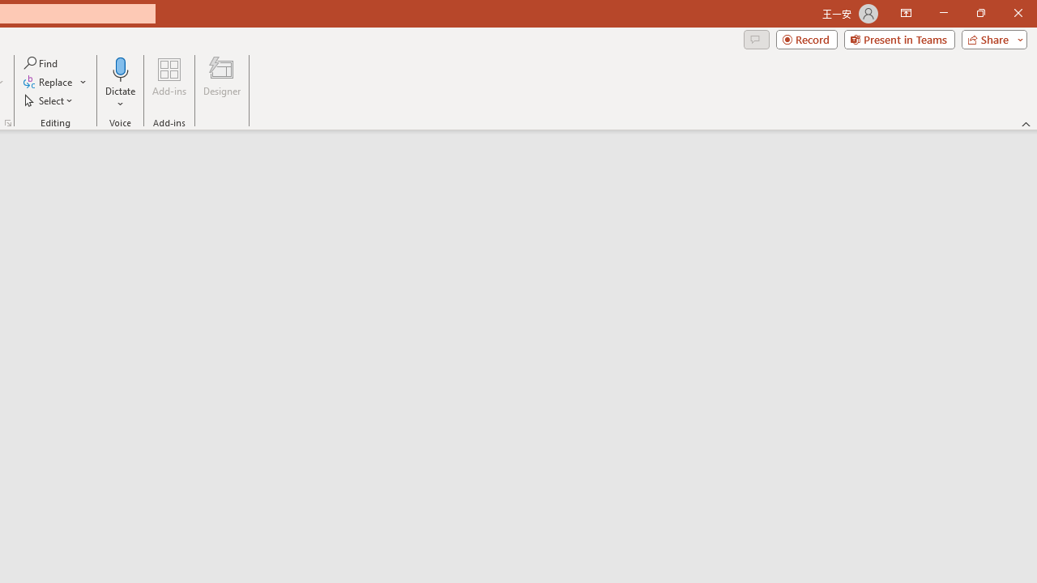 Image resolution: width=1037 pixels, height=583 pixels. Describe the element at coordinates (1018, 13) in the screenshot. I see `Close` at that location.